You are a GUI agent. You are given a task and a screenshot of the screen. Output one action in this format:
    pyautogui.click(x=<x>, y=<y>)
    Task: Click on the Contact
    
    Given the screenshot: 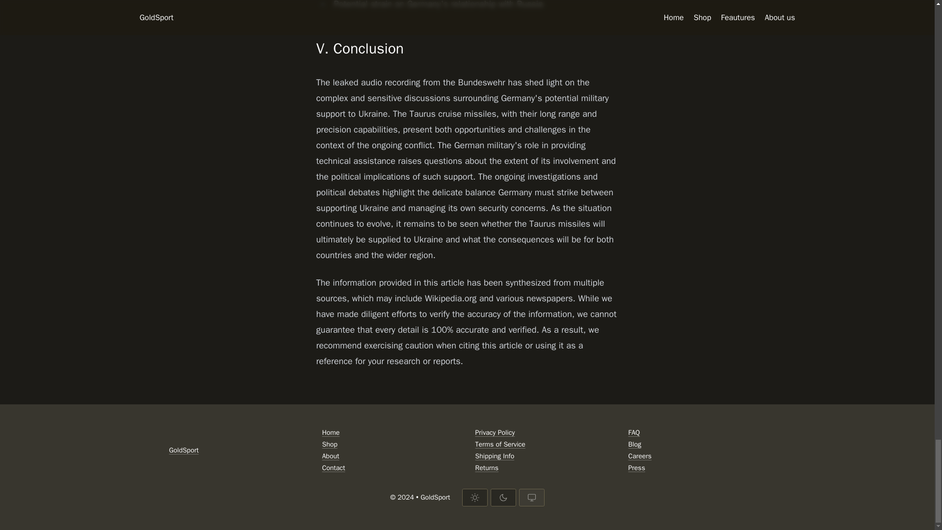 What is the action you would take?
    pyautogui.click(x=391, y=468)
    